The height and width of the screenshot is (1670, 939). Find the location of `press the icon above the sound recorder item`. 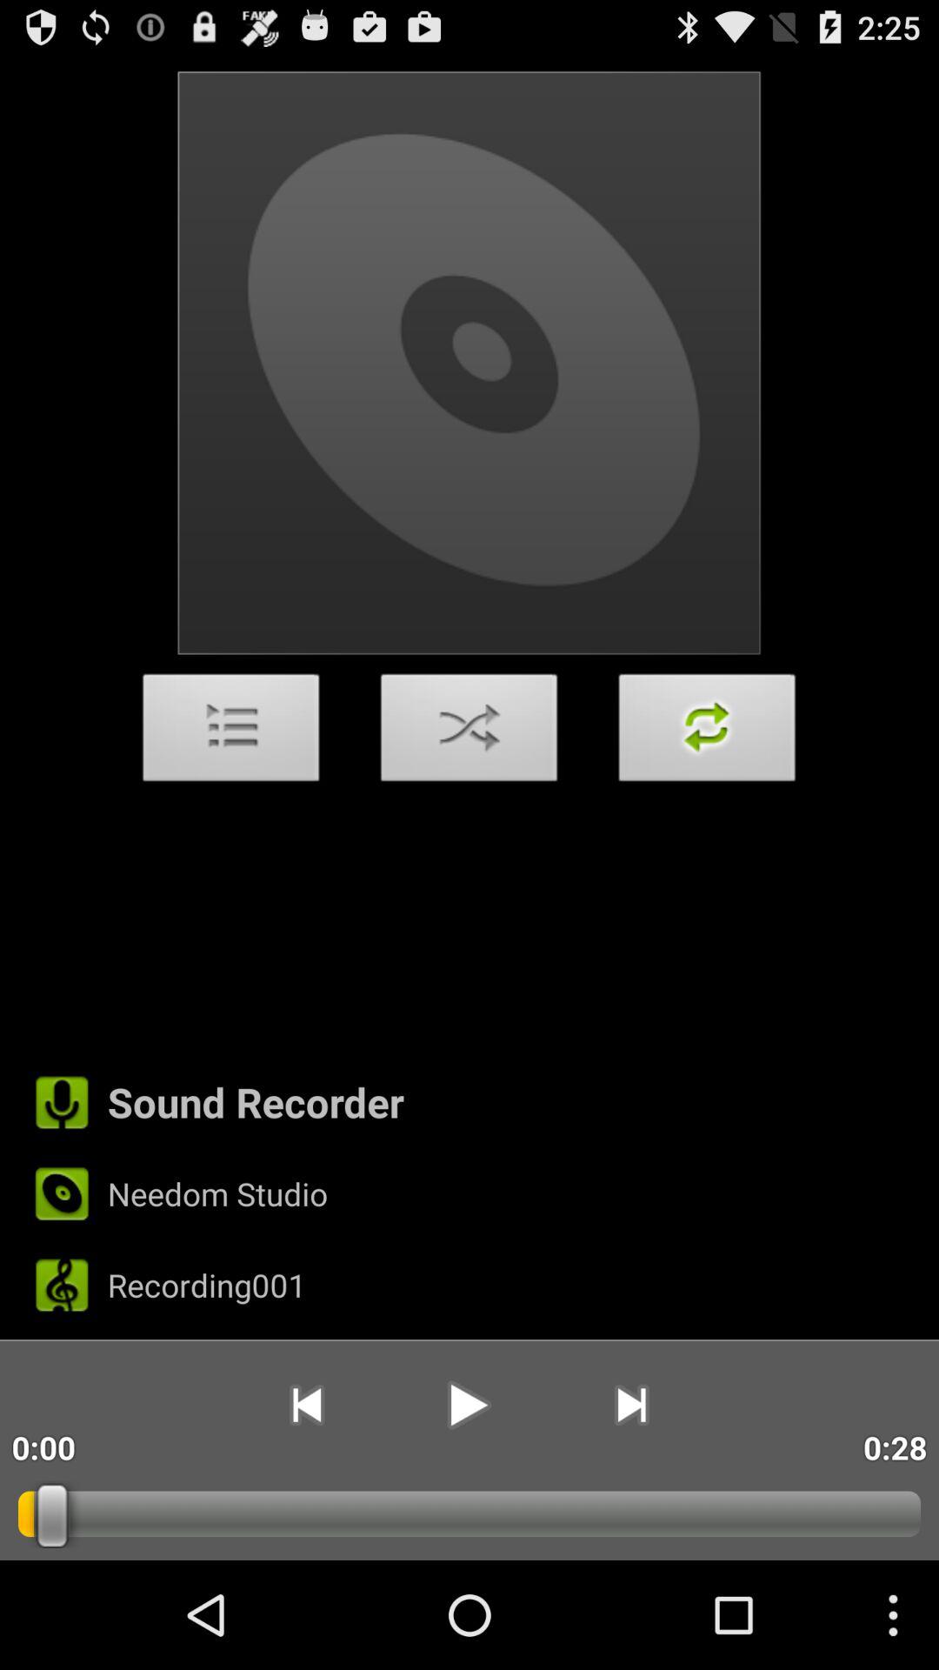

press the icon above the sound recorder item is located at coordinates (231, 732).